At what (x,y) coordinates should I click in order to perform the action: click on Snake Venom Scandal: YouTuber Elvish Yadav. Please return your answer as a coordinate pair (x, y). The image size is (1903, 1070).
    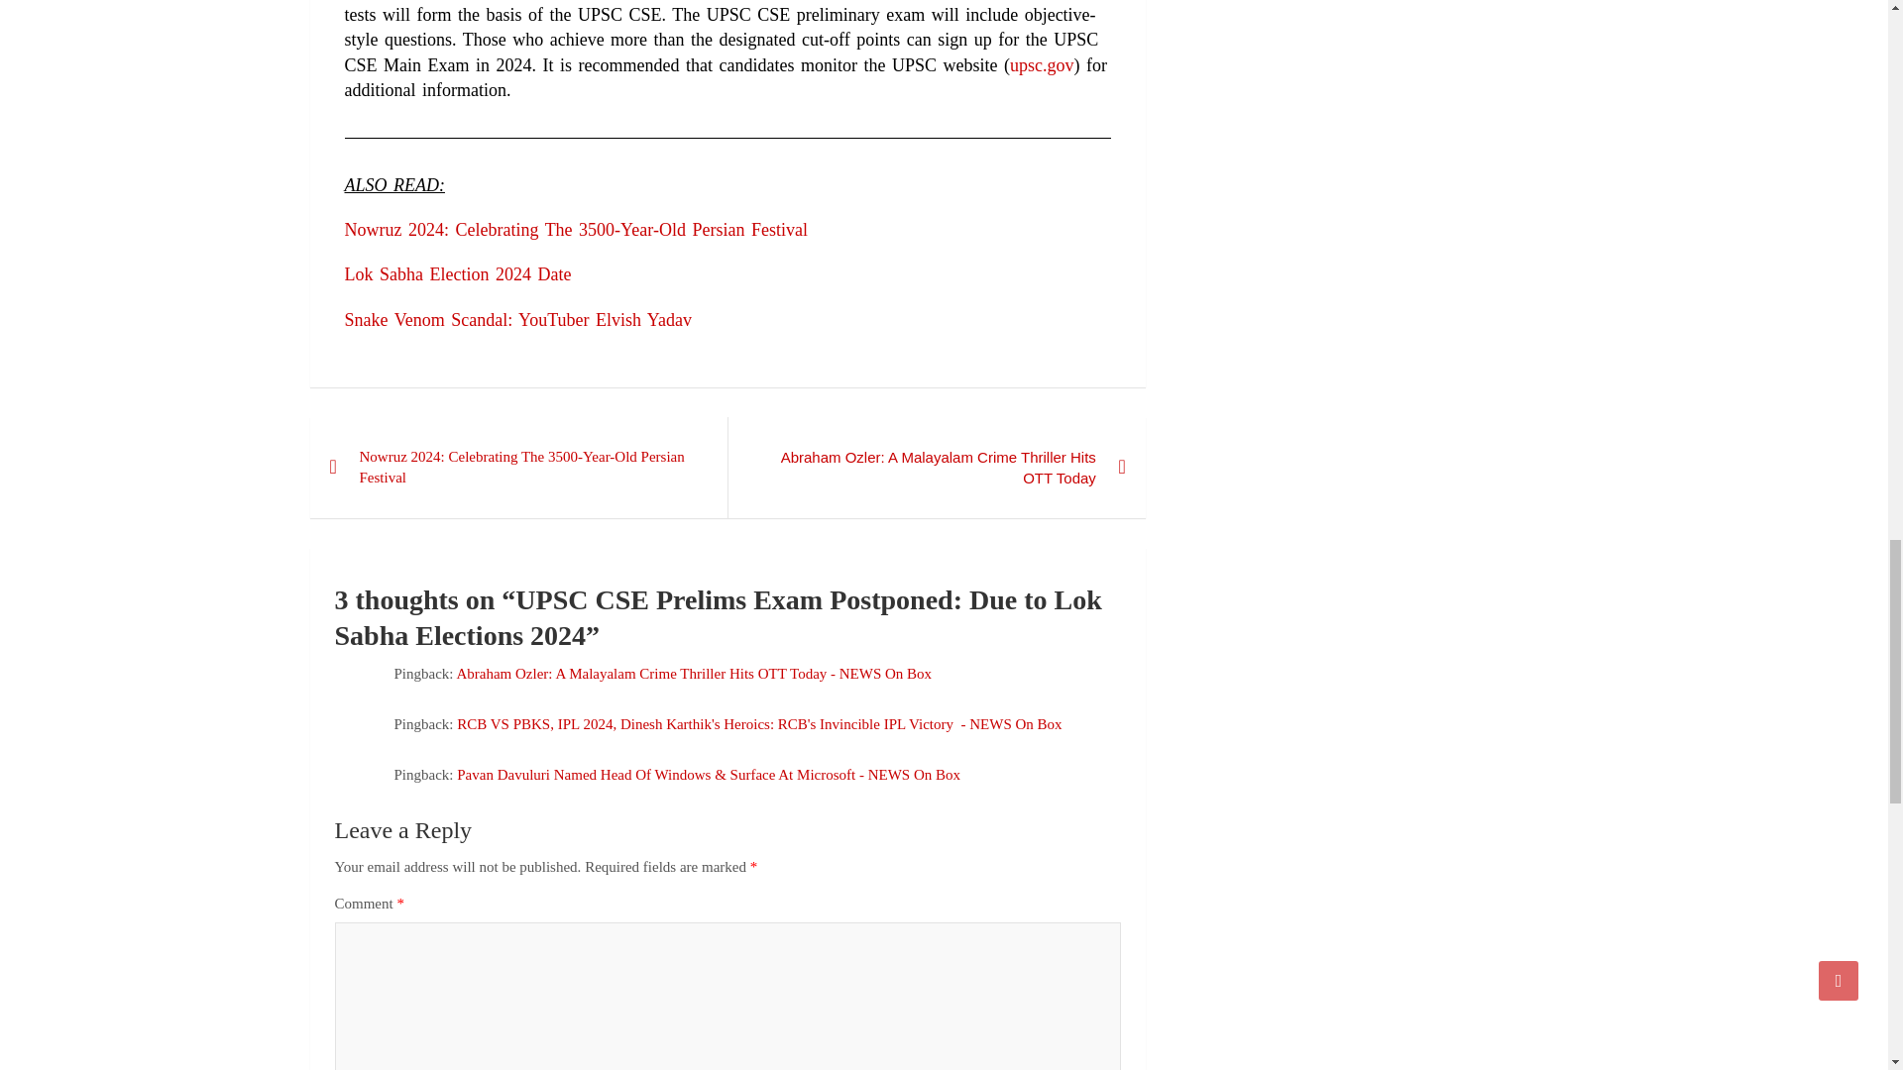
    Looking at the image, I should click on (517, 319).